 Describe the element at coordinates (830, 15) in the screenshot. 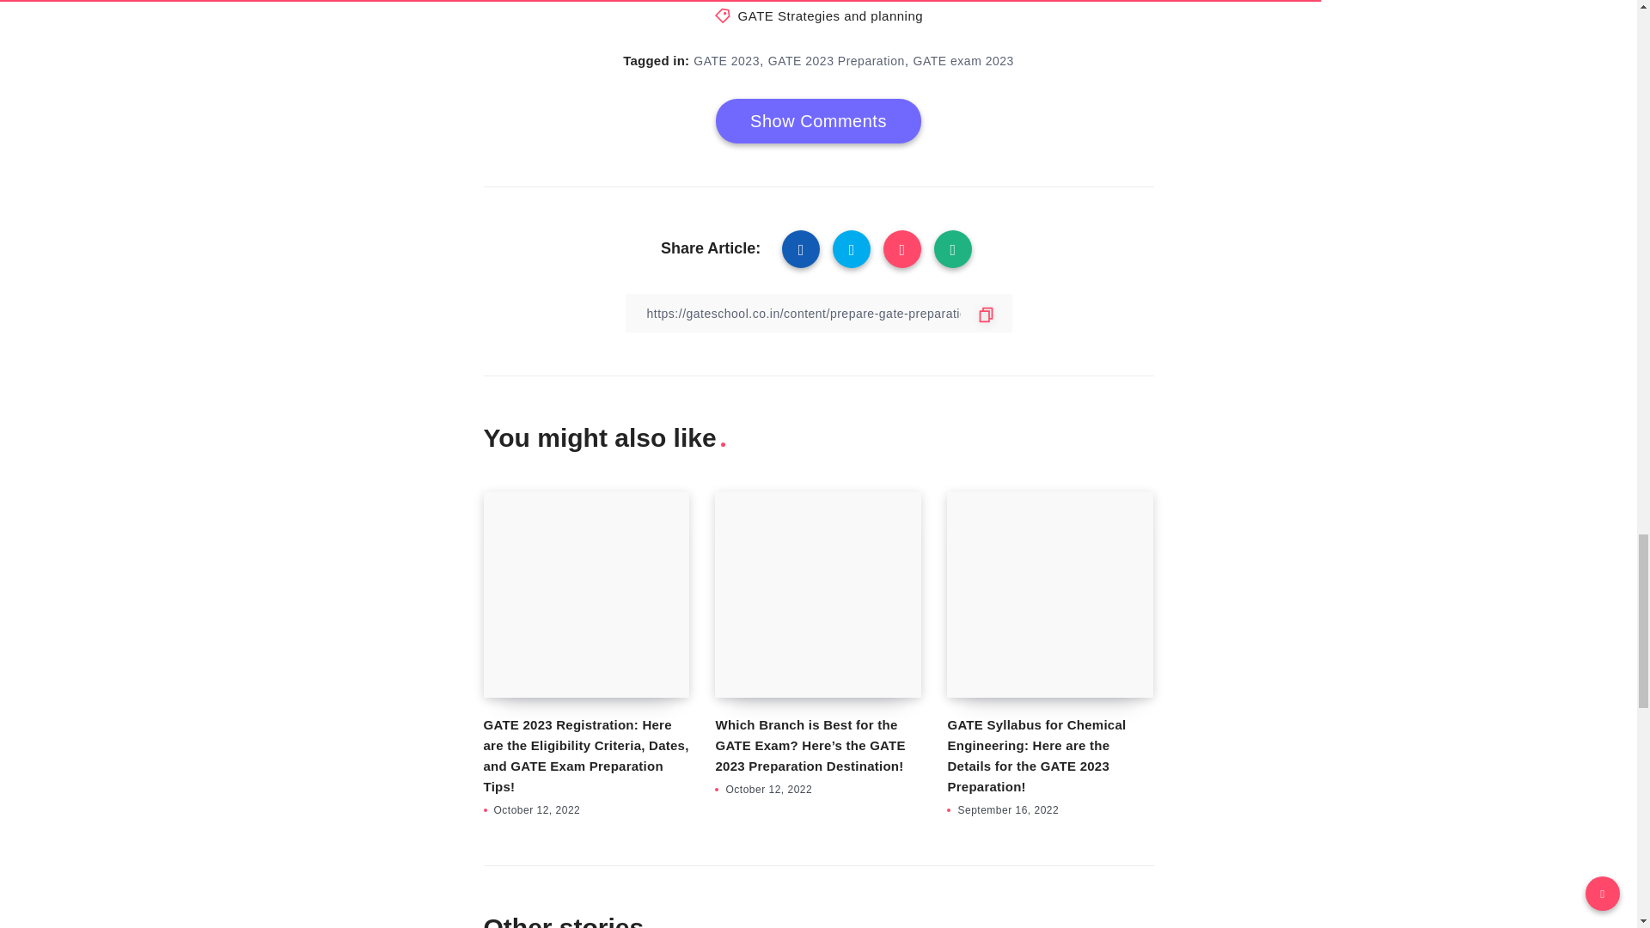

I see `GATE Strategies and planning` at that location.